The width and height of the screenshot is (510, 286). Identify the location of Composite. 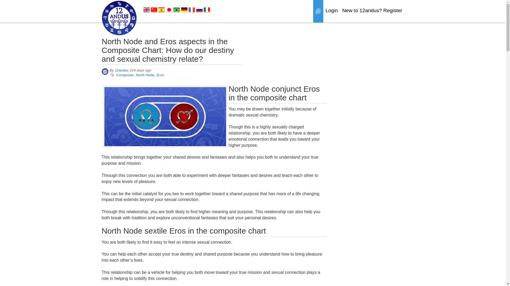
(125, 75).